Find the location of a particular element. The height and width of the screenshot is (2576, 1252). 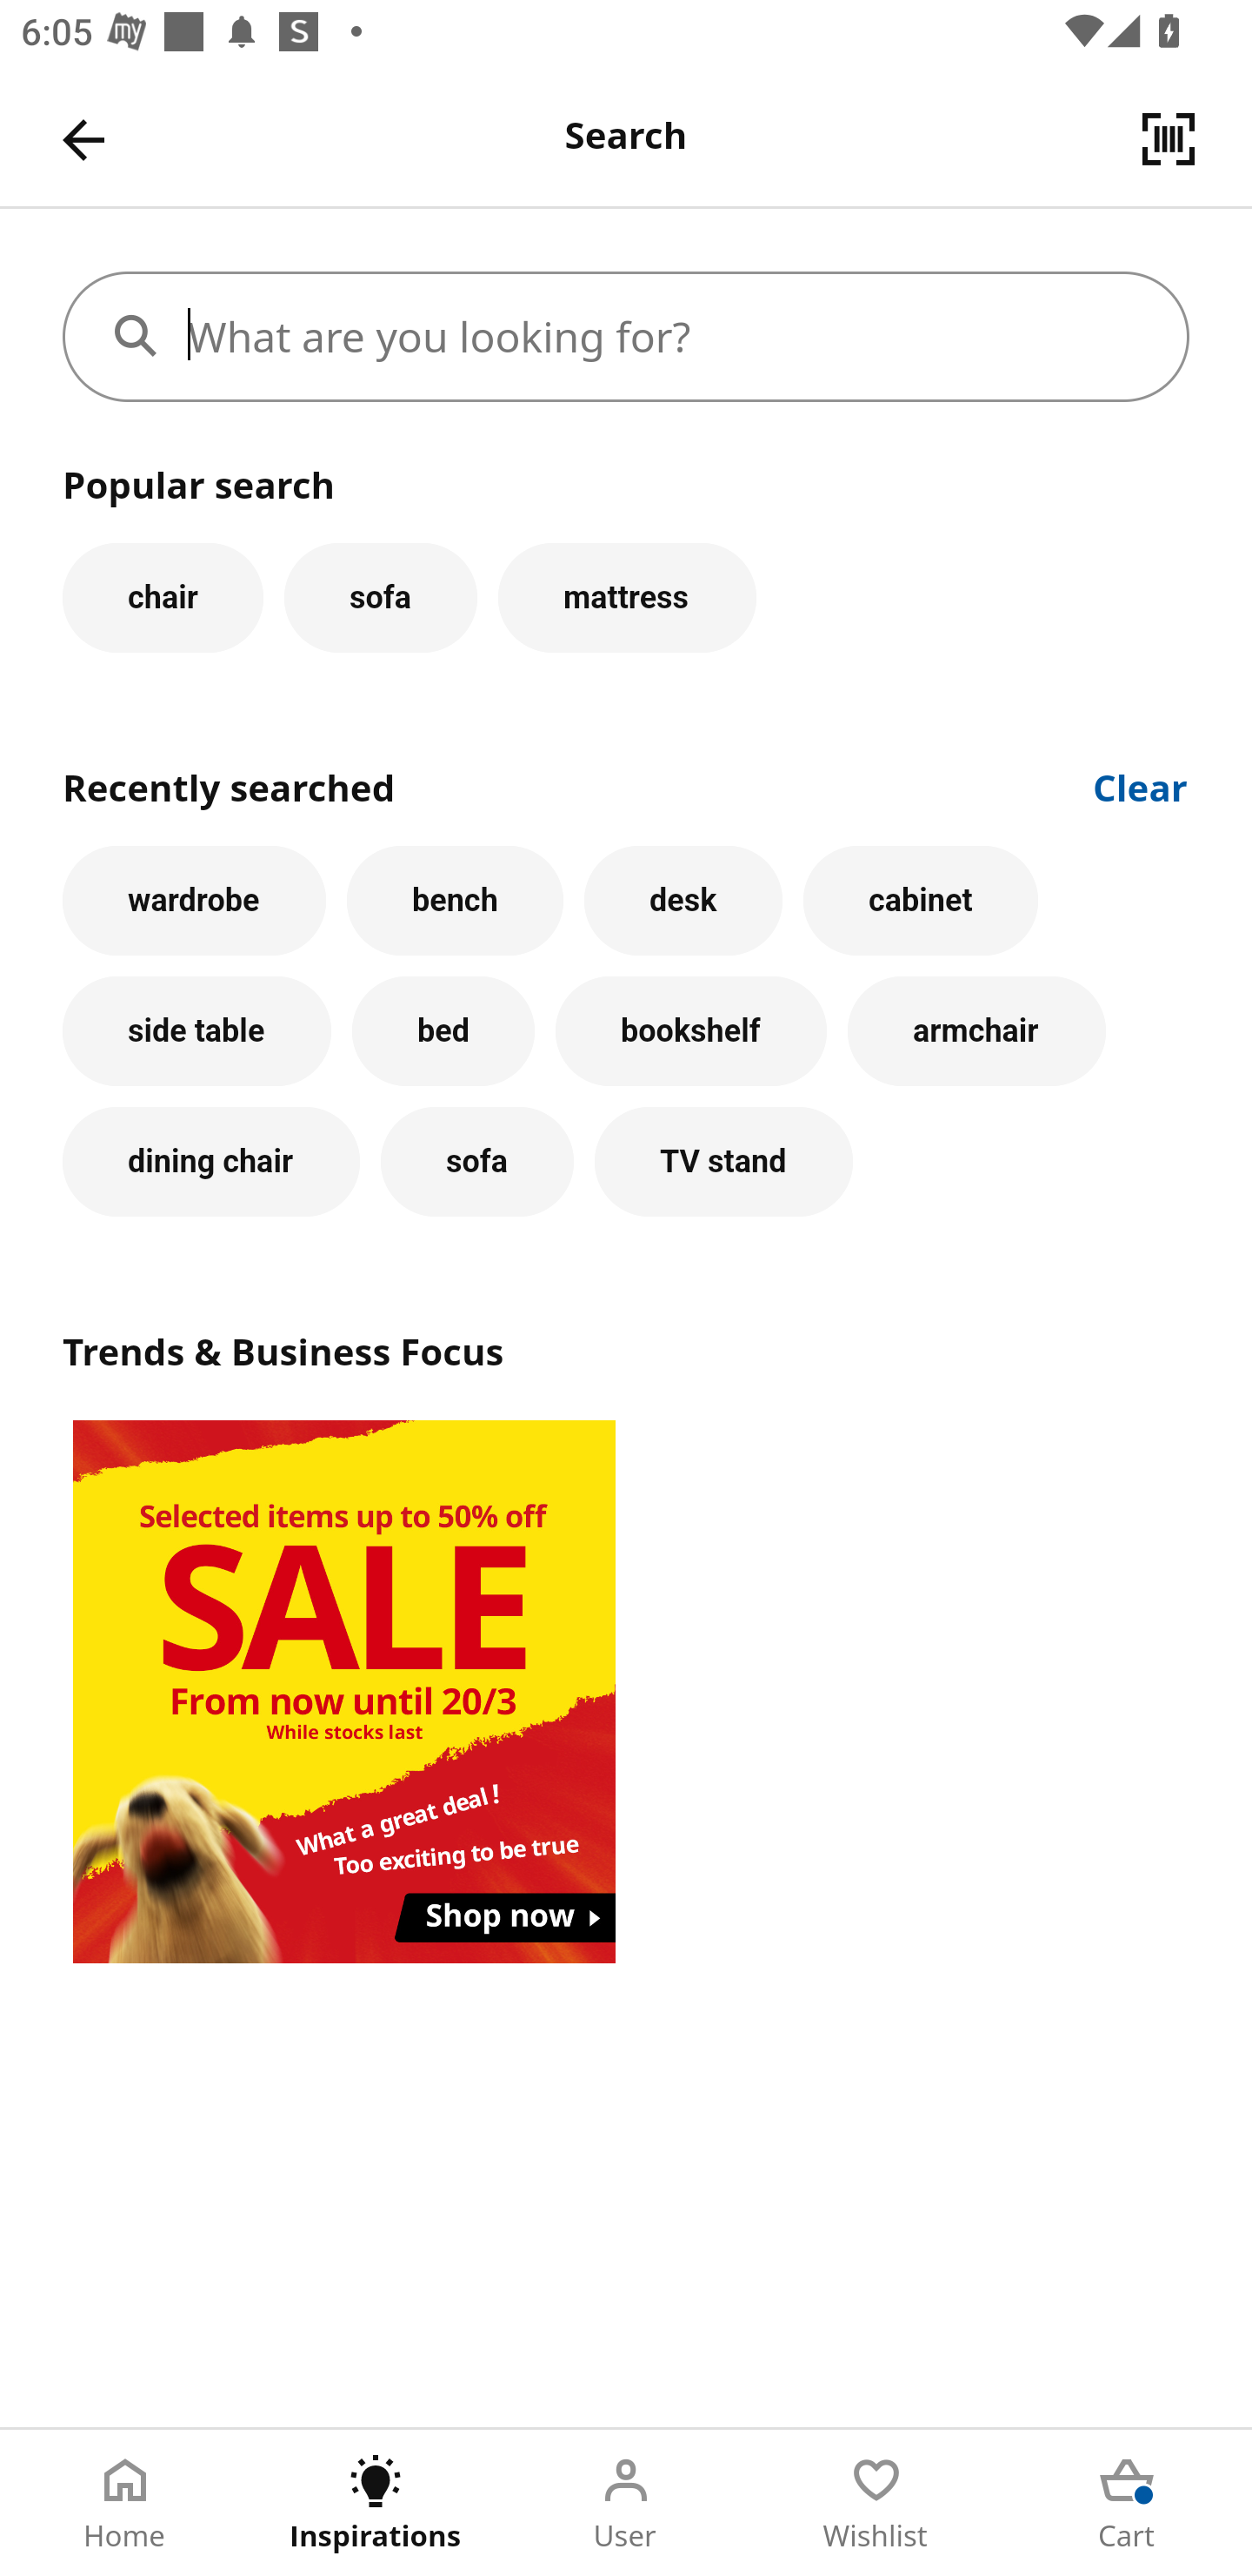

User
Tab 3 of 5 is located at coordinates (626, 2503).